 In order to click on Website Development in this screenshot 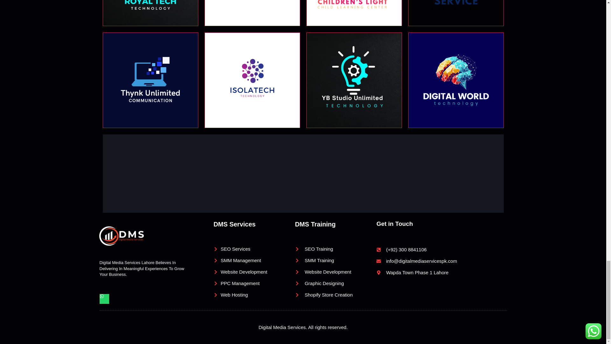, I will do `click(254, 272)`.